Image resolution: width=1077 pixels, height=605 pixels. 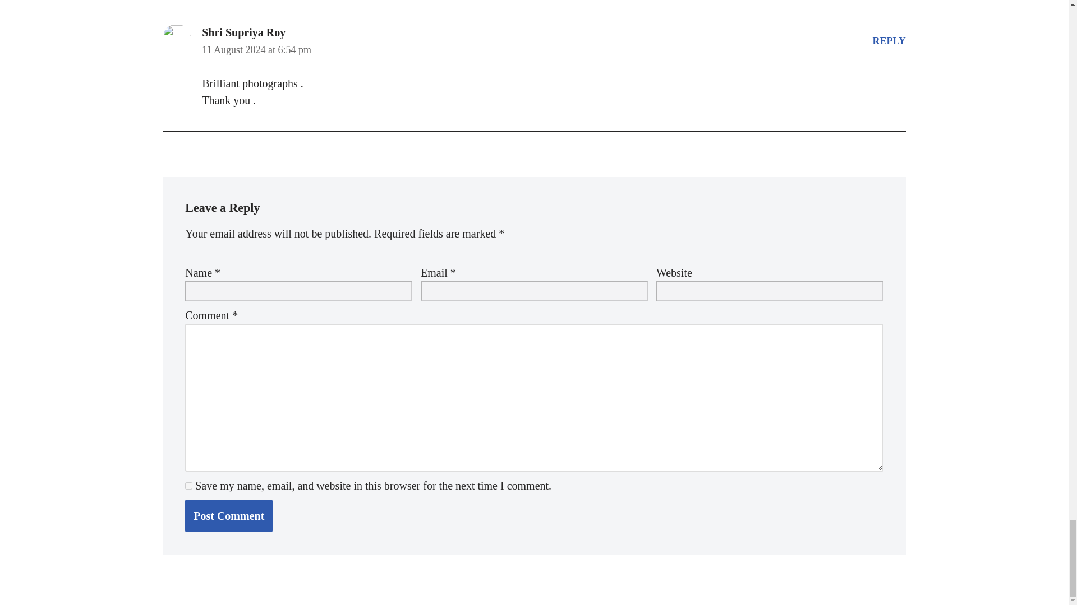 What do you see at coordinates (229, 516) in the screenshot?
I see `Post Comment` at bounding box center [229, 516].